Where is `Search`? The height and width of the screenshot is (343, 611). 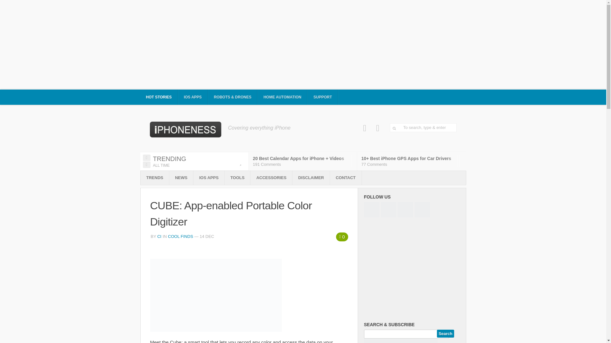
Search is located at coordinates (445, 333).